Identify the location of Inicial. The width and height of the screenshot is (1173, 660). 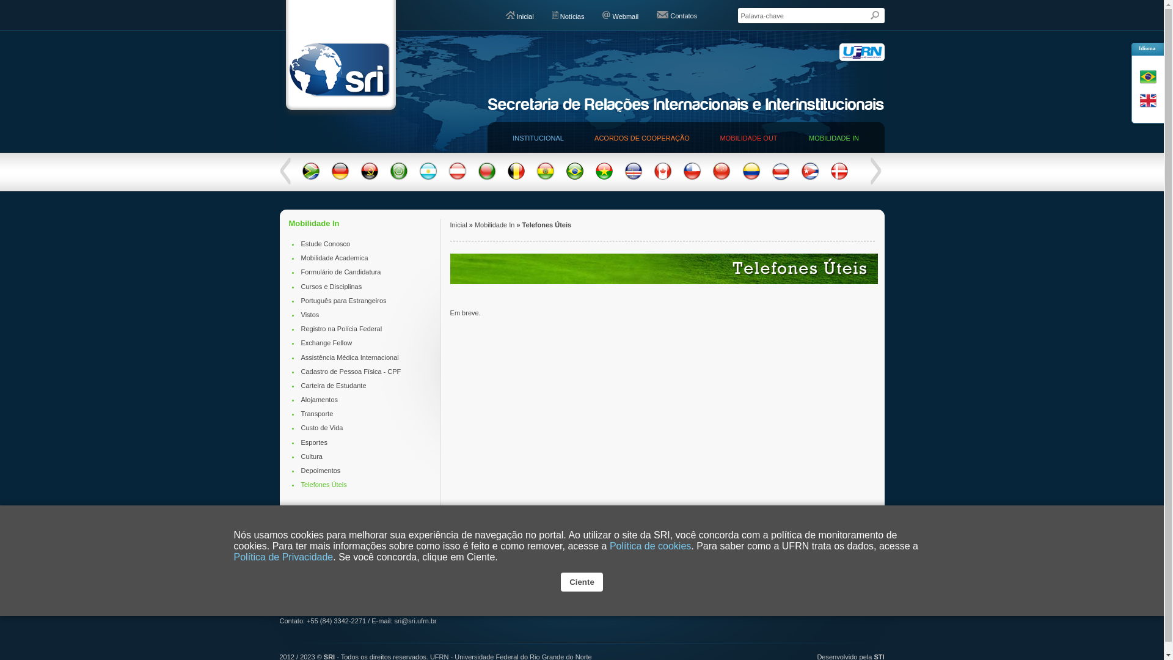
(520, 16).